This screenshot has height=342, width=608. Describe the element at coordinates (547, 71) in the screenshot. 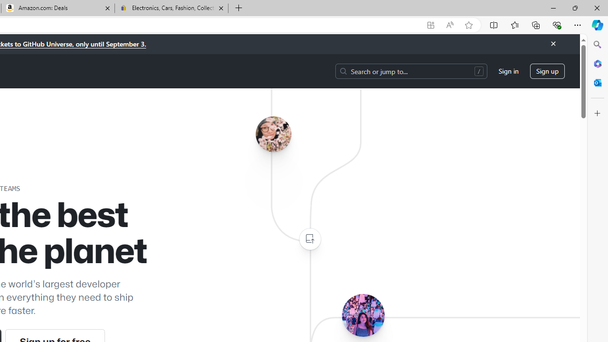

I see `Sign up` at that location.